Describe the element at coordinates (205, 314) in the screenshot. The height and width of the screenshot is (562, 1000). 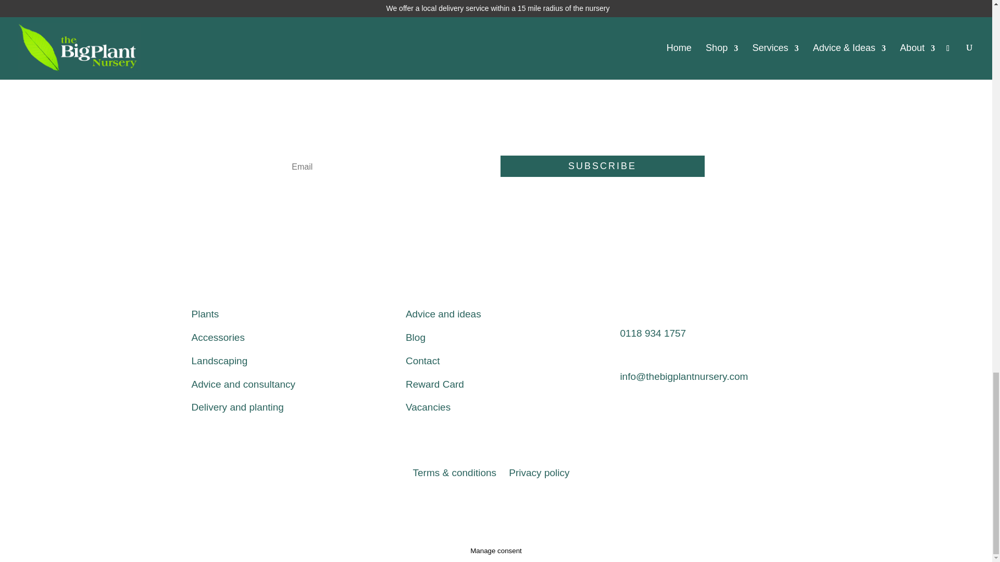
I see `Plants` at that location.